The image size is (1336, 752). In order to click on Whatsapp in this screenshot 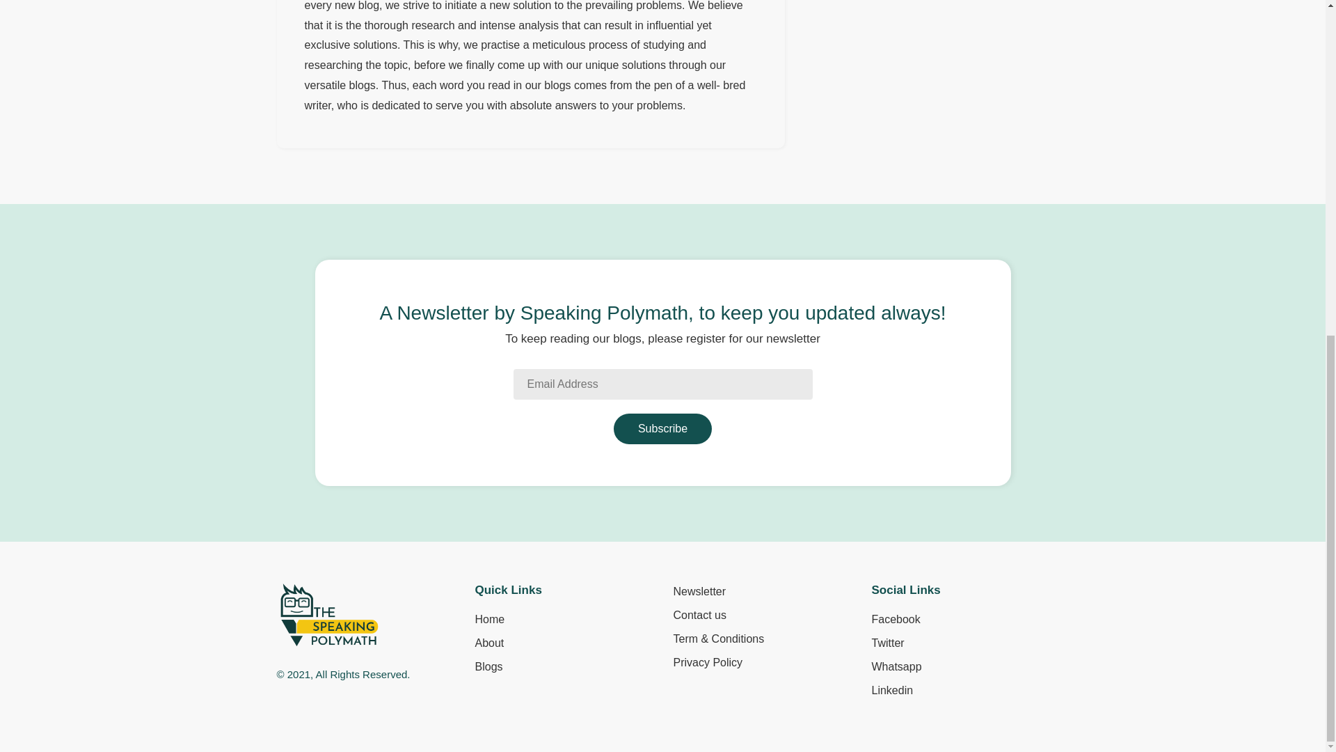, I will do `click(896, 667)`.